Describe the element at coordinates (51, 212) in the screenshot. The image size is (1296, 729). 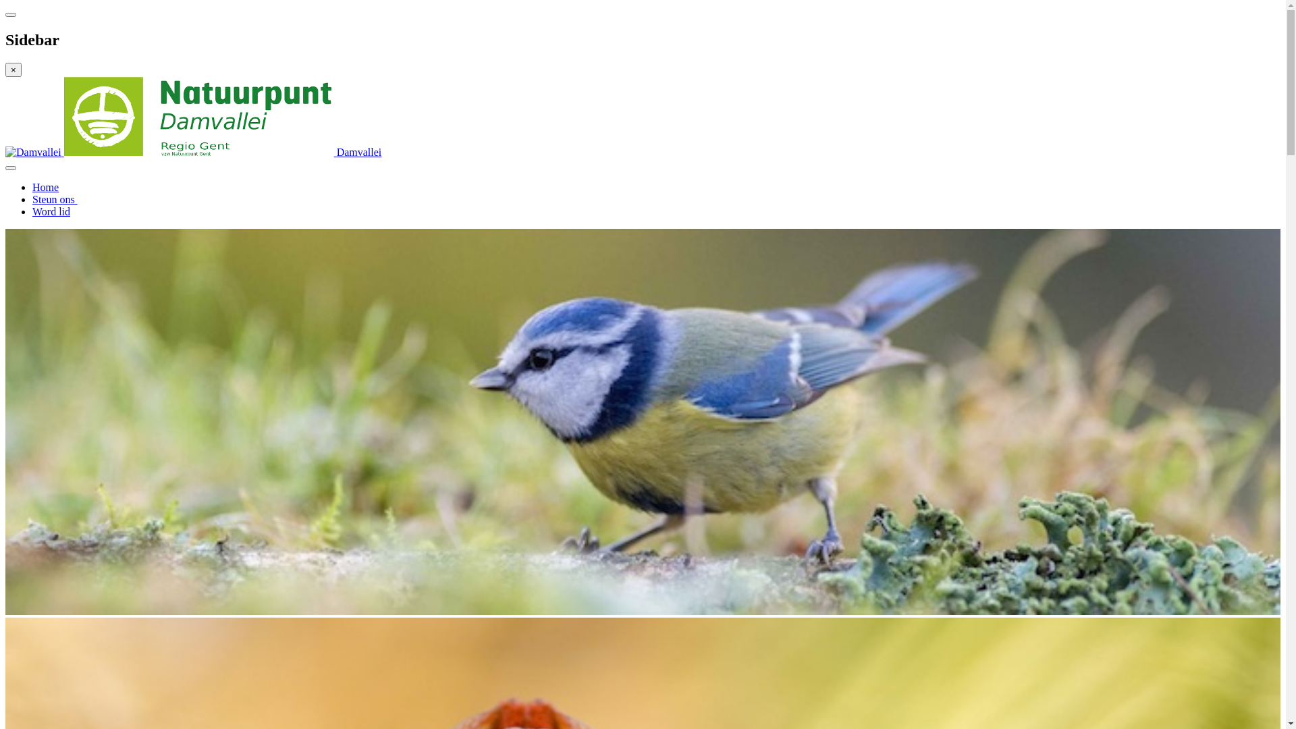
I see `Word lid` at that location.